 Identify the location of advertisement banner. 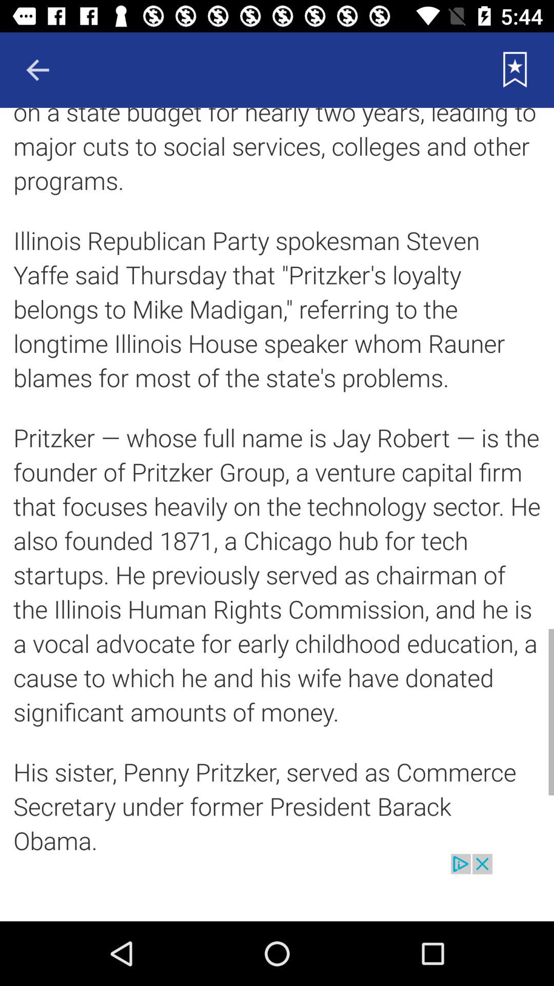
(277, 887).